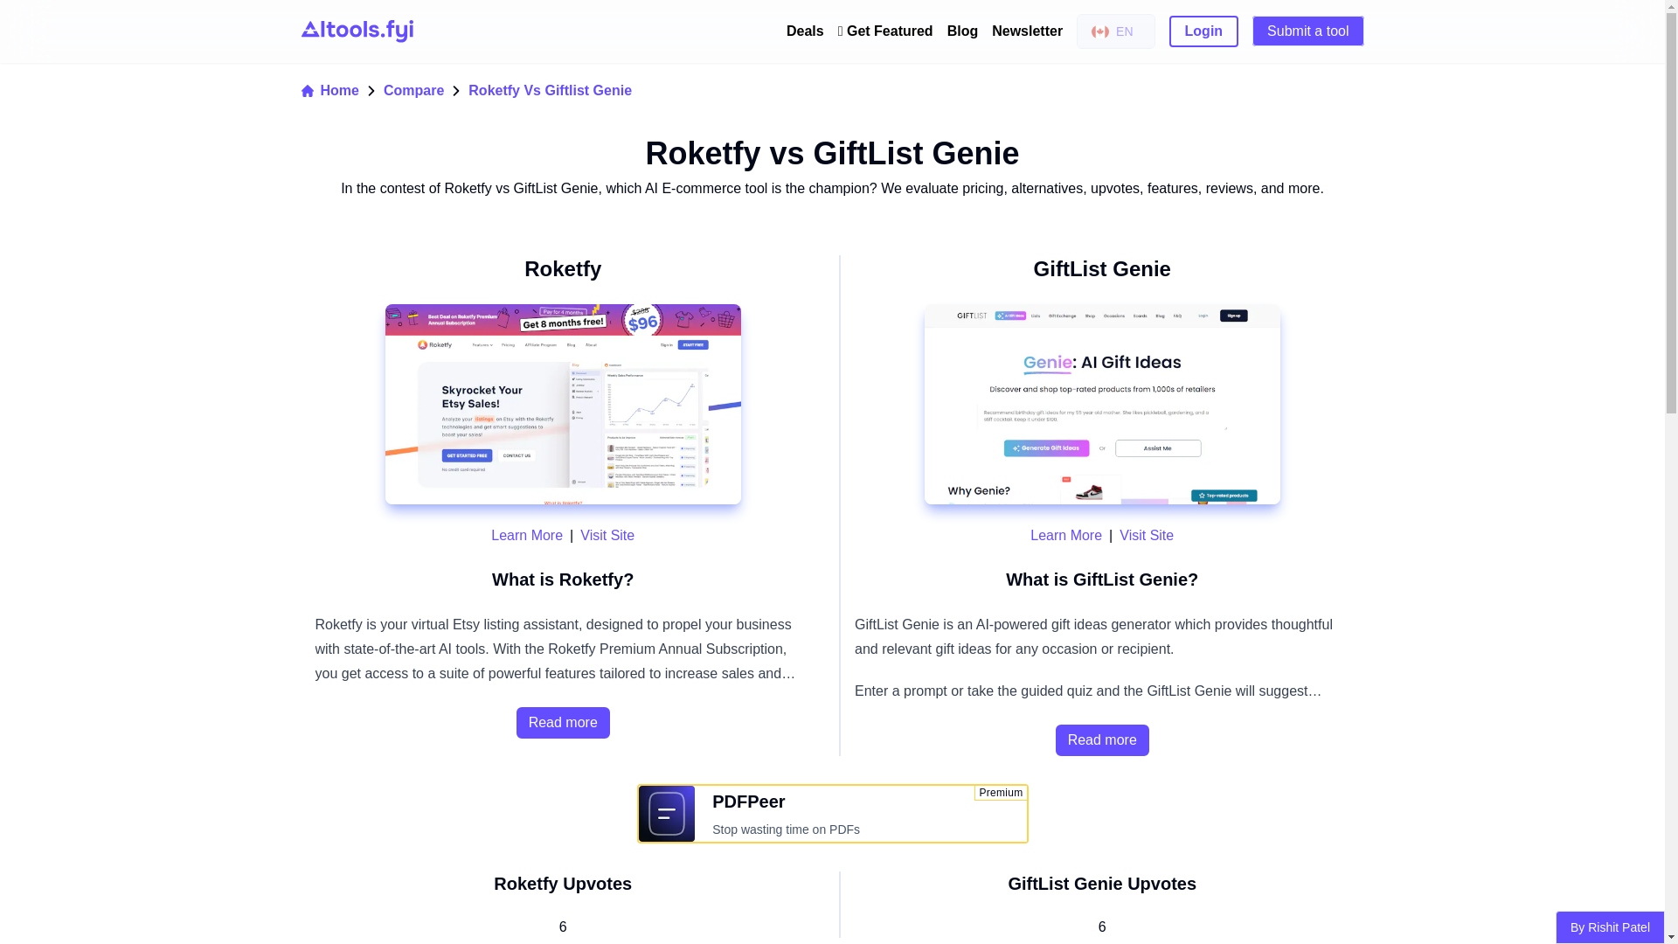 Image resolution: width=1678 pixels, height=944 pixels. Describe the element at coordinates (1204, 31) in the screenshot. I see `Login` at that location.